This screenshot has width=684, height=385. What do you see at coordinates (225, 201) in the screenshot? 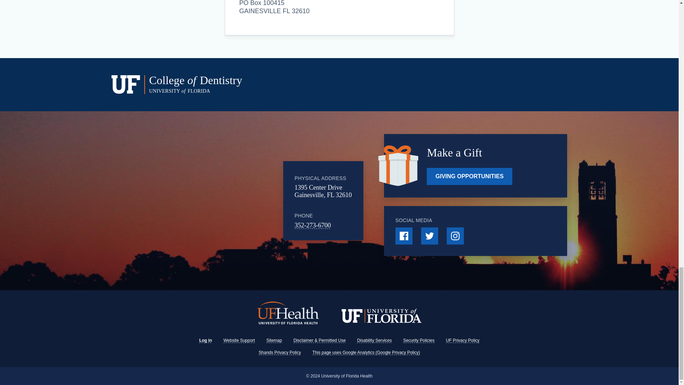
I see `Google Maps Embed` at bounding box center [225, 201].